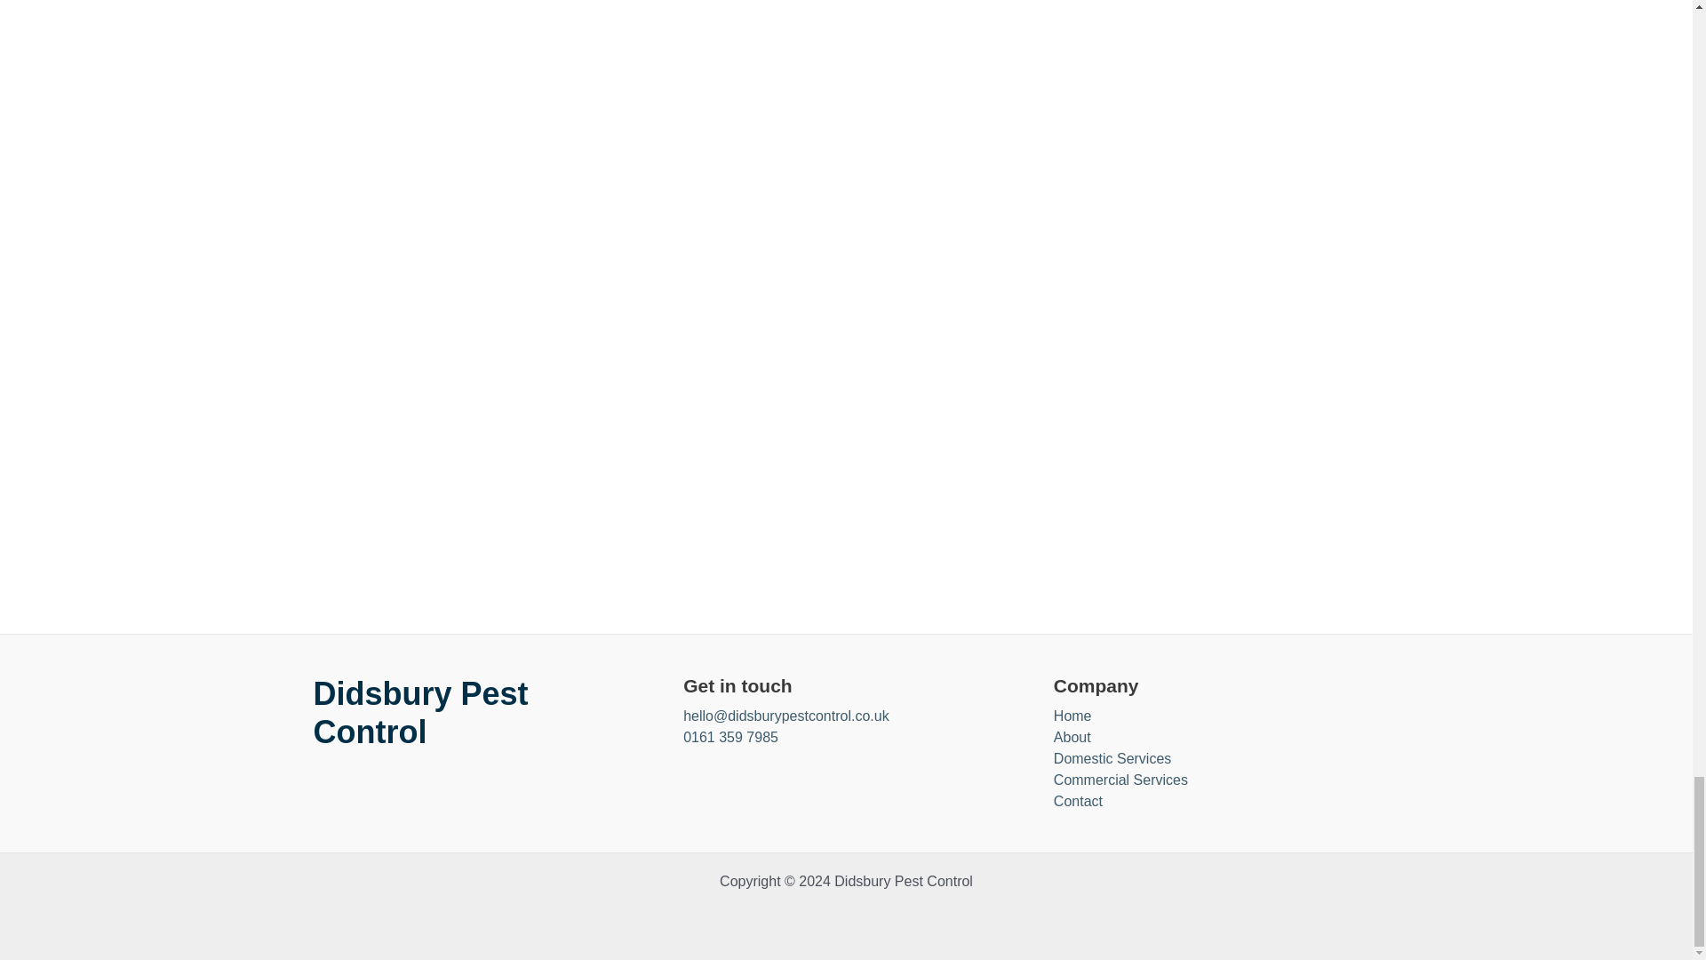 The height and width of the screenshot is (960, 1706). What do you see at coordinates (1120, 780) in the screenshot?
I see `Commercial Services` at bounding box center [1120, 780].